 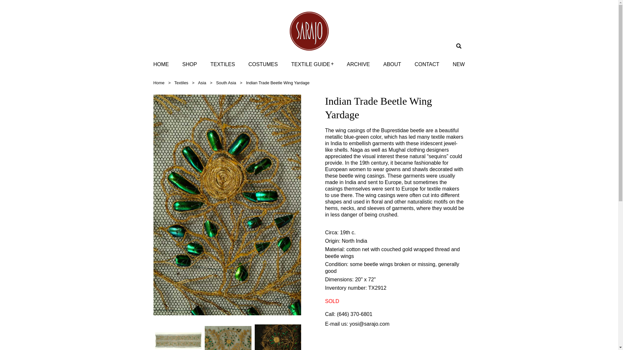 What do you see at coordinates (459, 64) in the screenshot?
I see `NEW` at bounding box center [459, 64].